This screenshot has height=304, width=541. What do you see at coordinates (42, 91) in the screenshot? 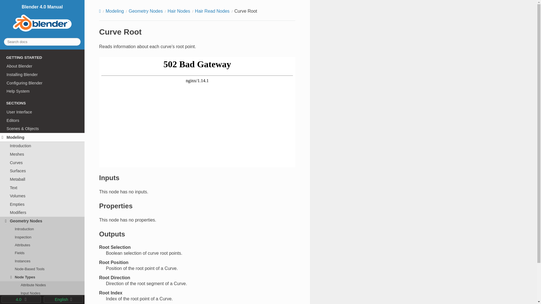
I see `Help System` at bounding box center [42, 91].